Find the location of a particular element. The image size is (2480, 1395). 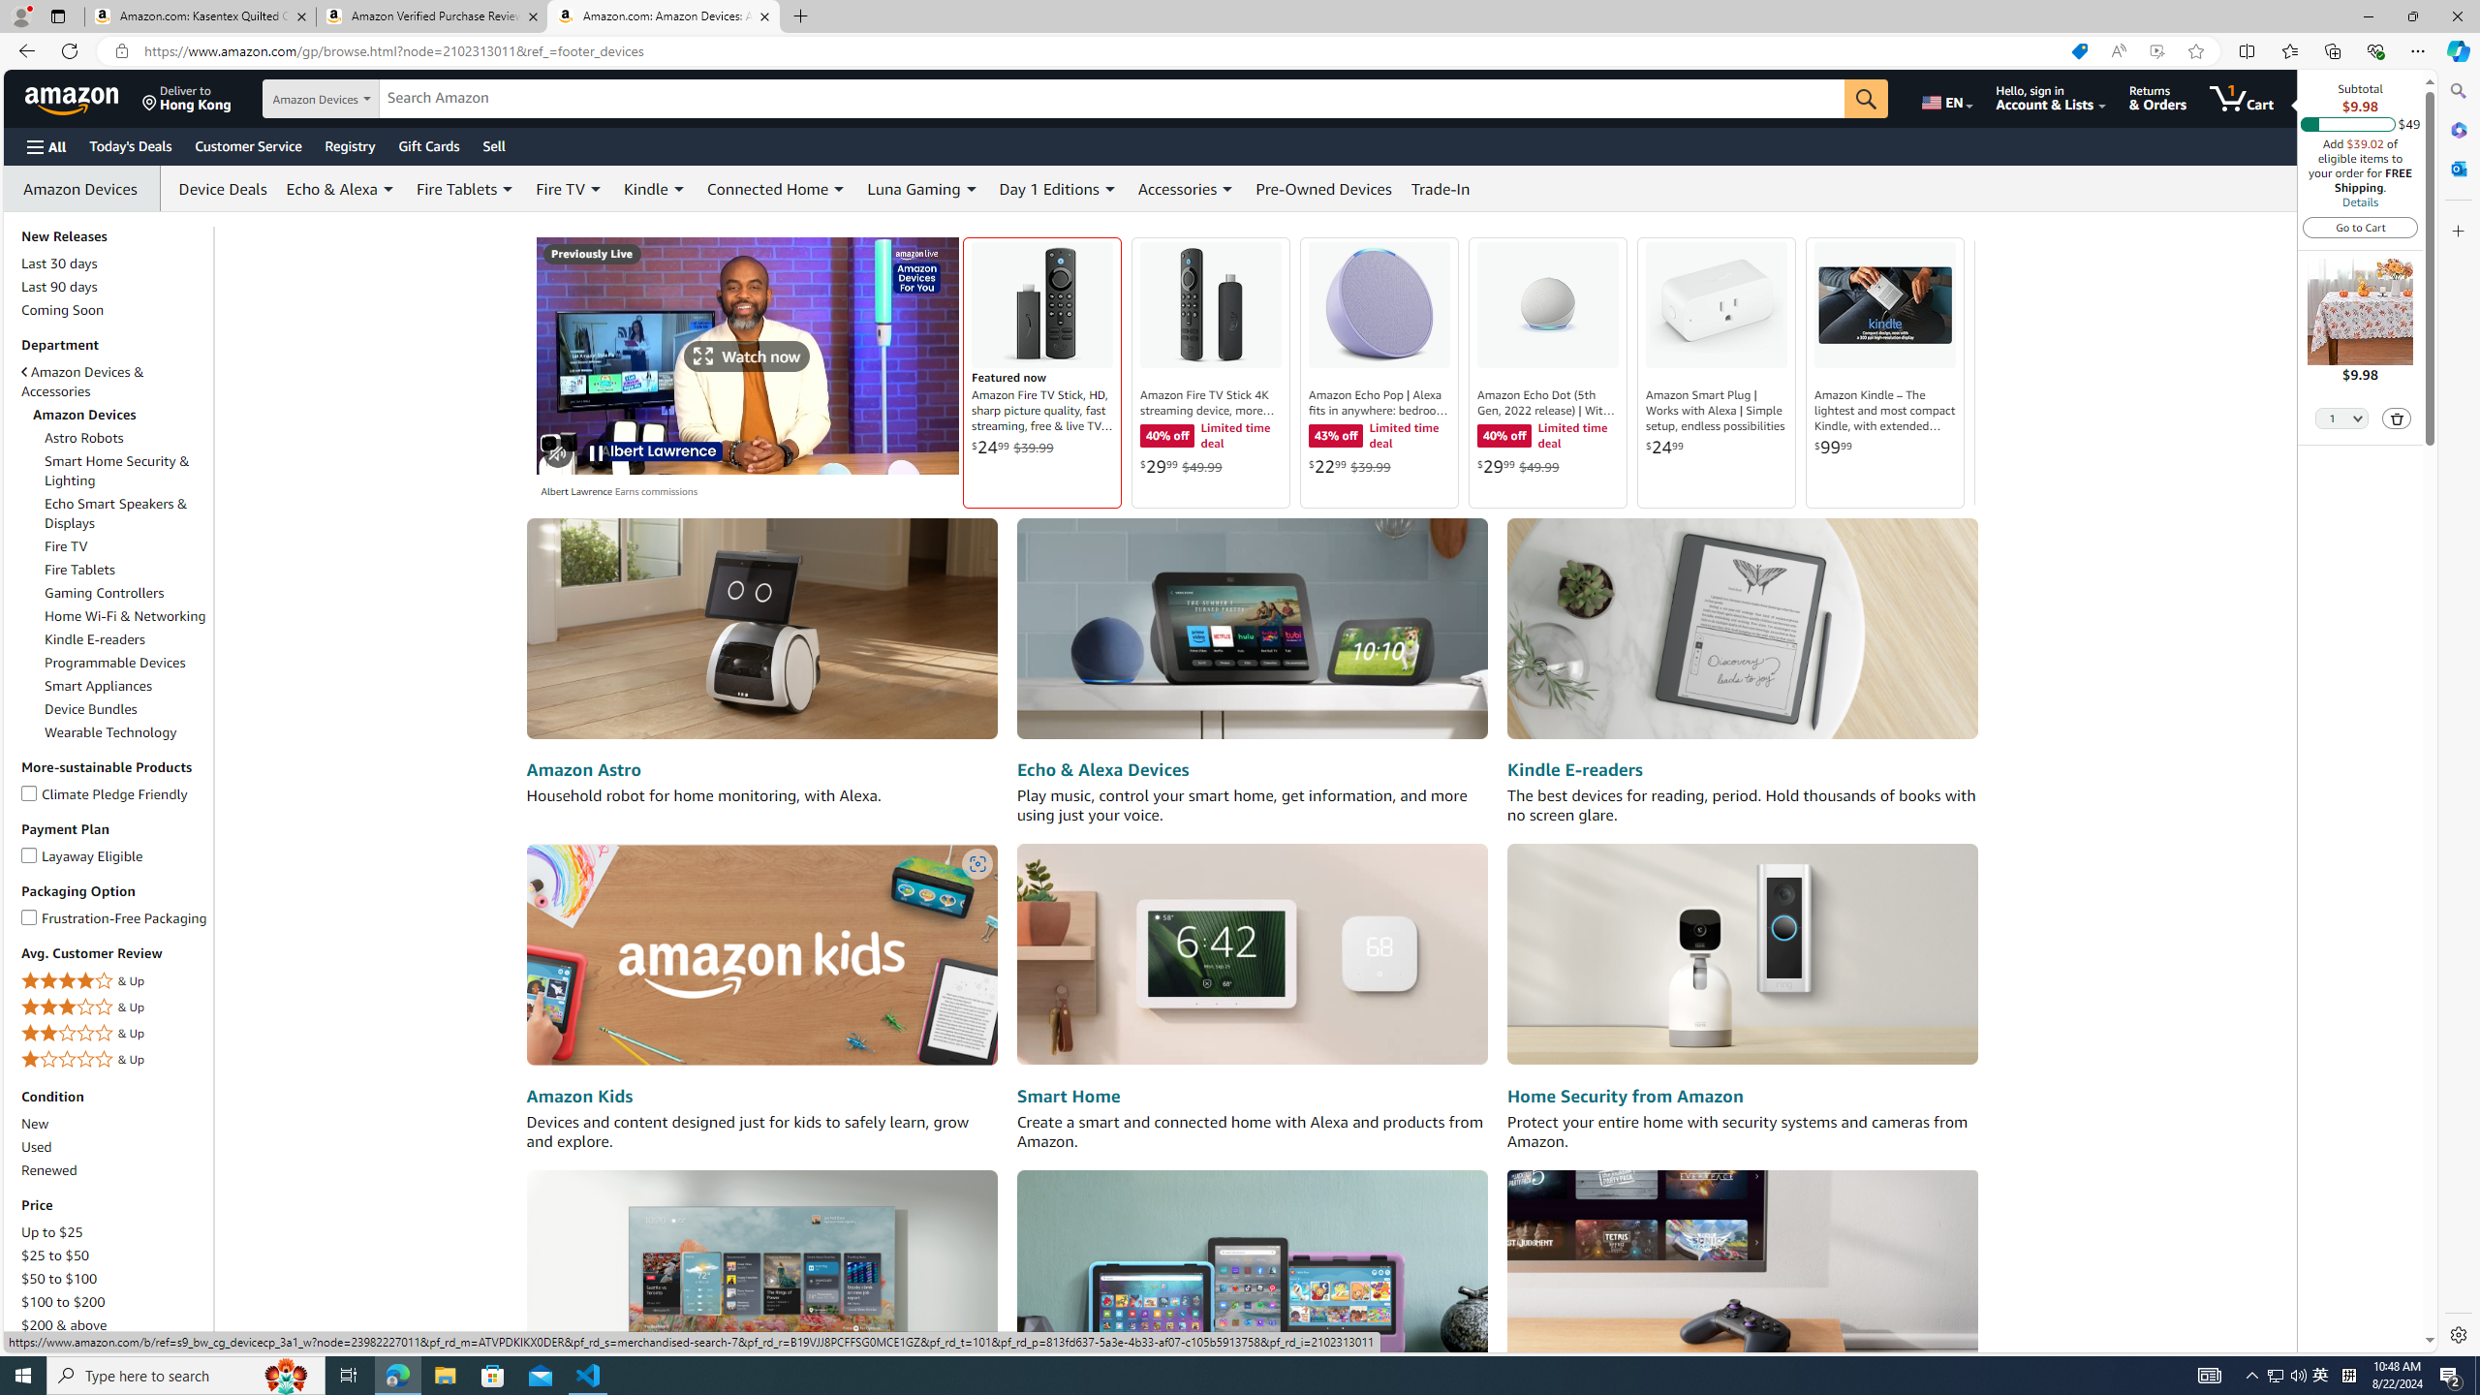

Programmable Devices is located at coordinates (126, 663).